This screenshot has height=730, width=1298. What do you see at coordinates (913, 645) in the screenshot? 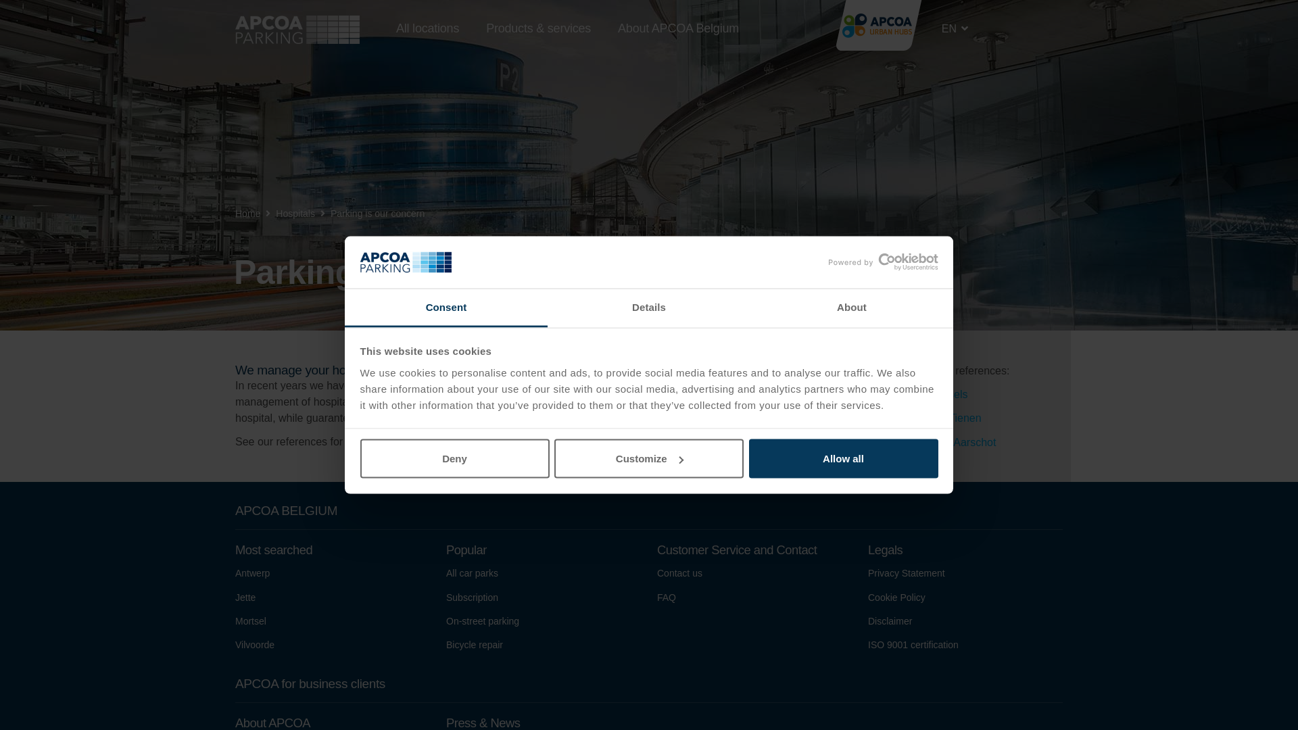
I see `ISO 9001 certification` at bounding box center [913, 645].